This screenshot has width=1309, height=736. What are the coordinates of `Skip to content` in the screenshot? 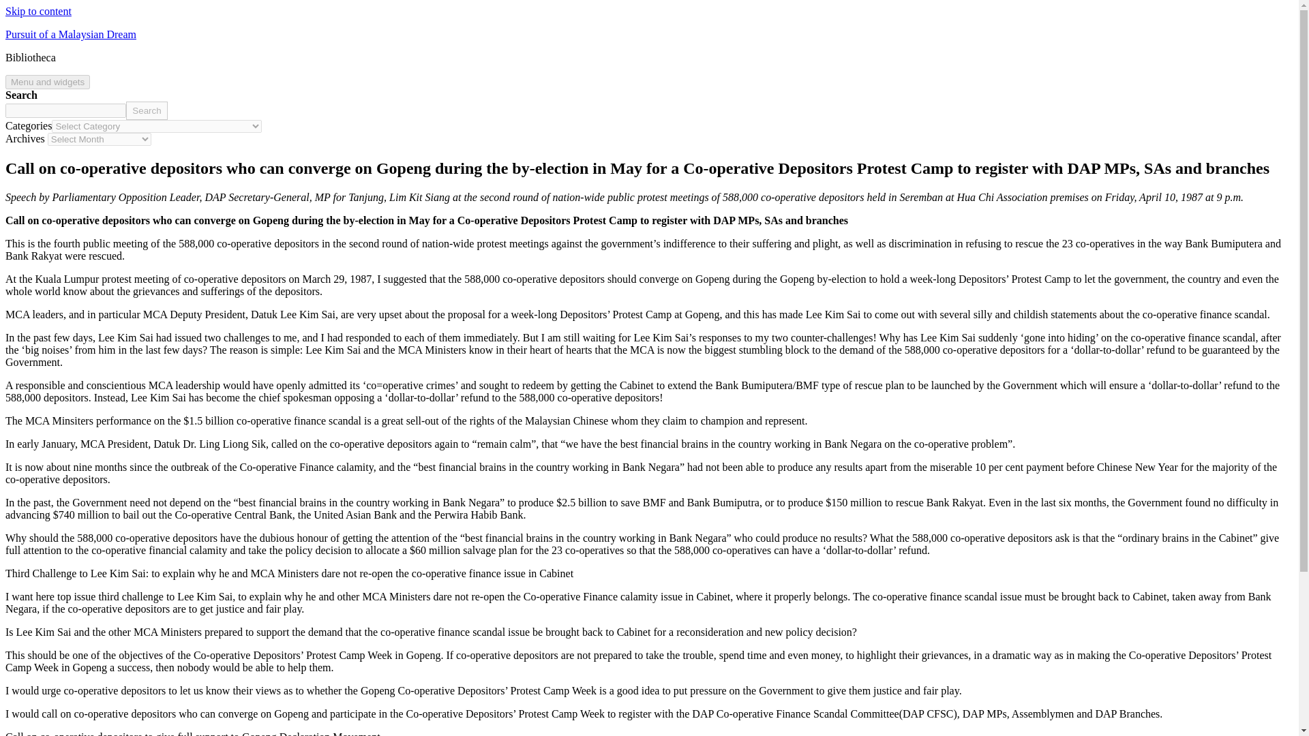 It's located at (38, 11).